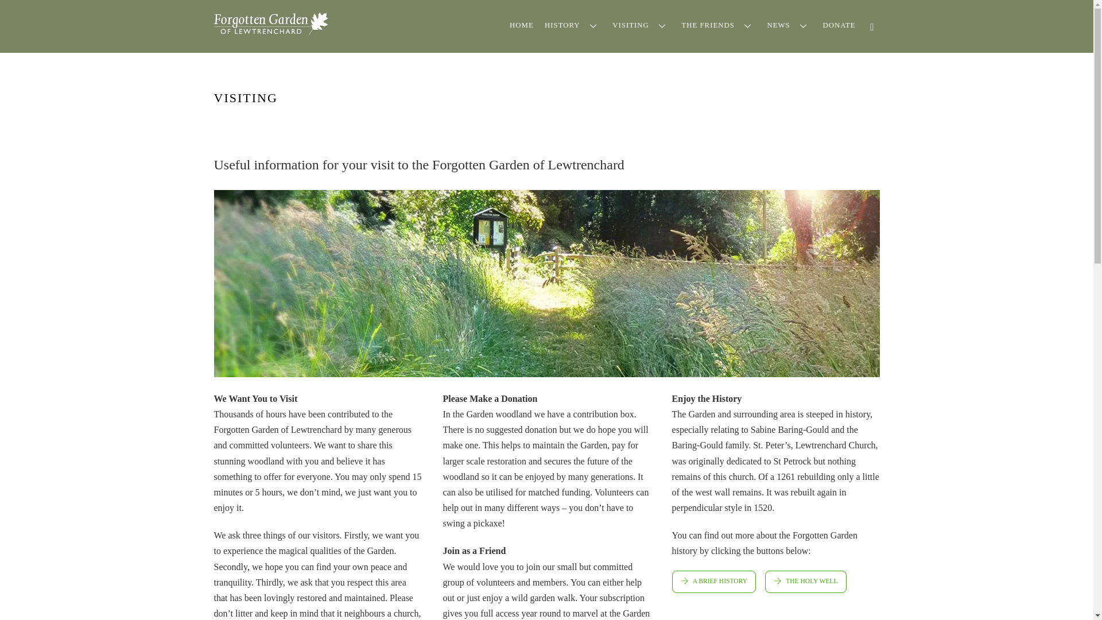  I want to click on HISTORY, so click(572, 25).